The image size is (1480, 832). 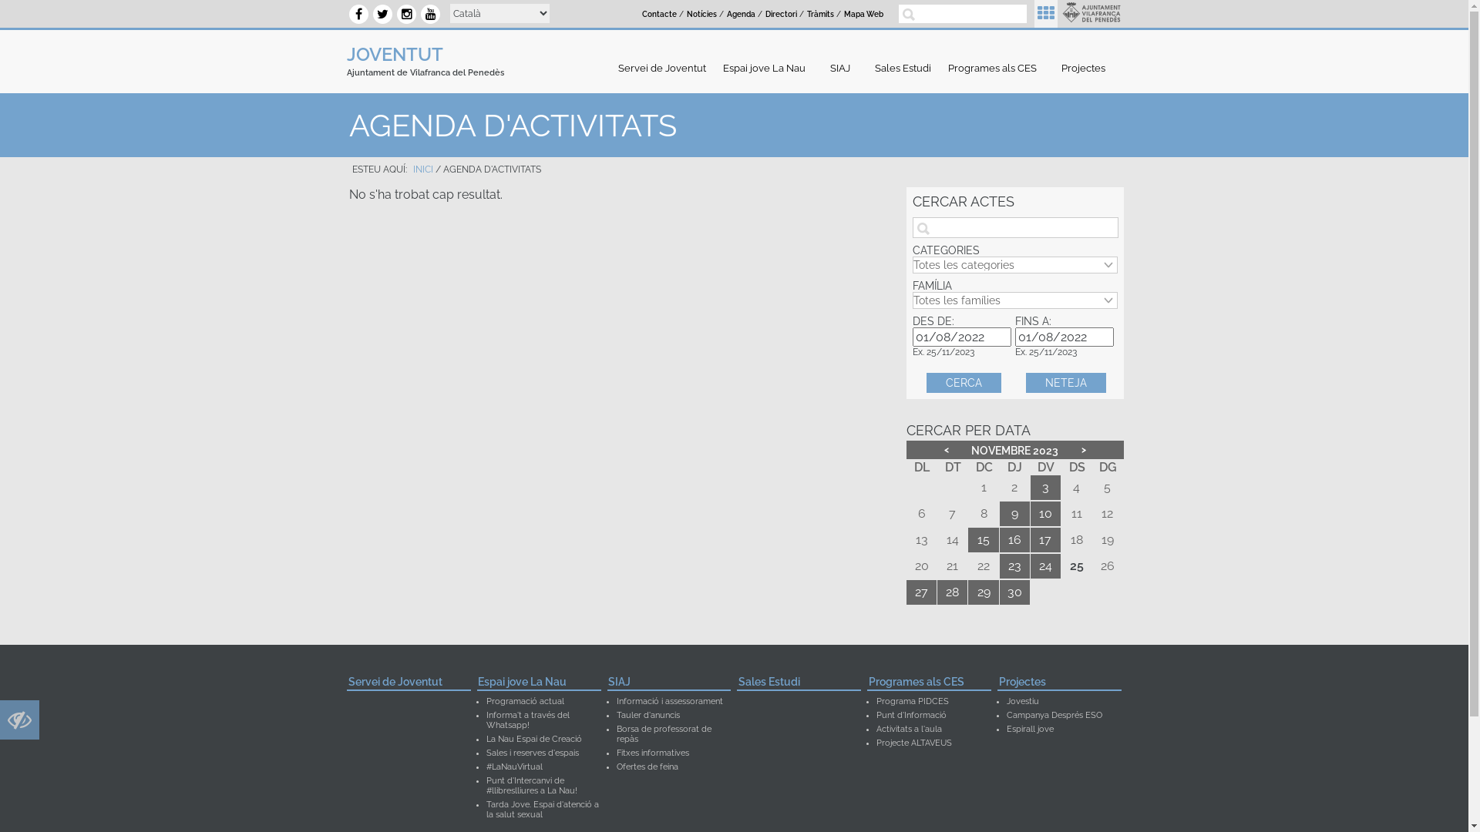 What do you see at coordinates (653, 753) in the screenshot?
I see `Fitxes informatives` at bounding box center [653, 753].